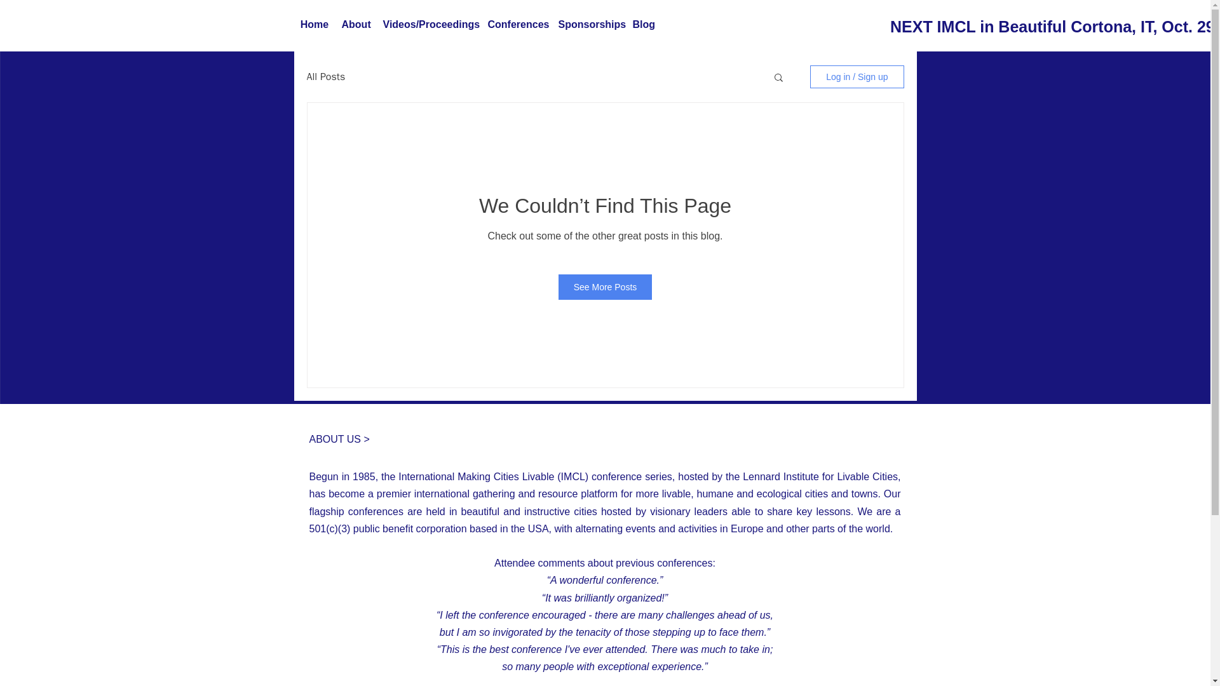 The width and height of the screenshot is (1220, 686). I want to click on Conferences, so click(517, 24).